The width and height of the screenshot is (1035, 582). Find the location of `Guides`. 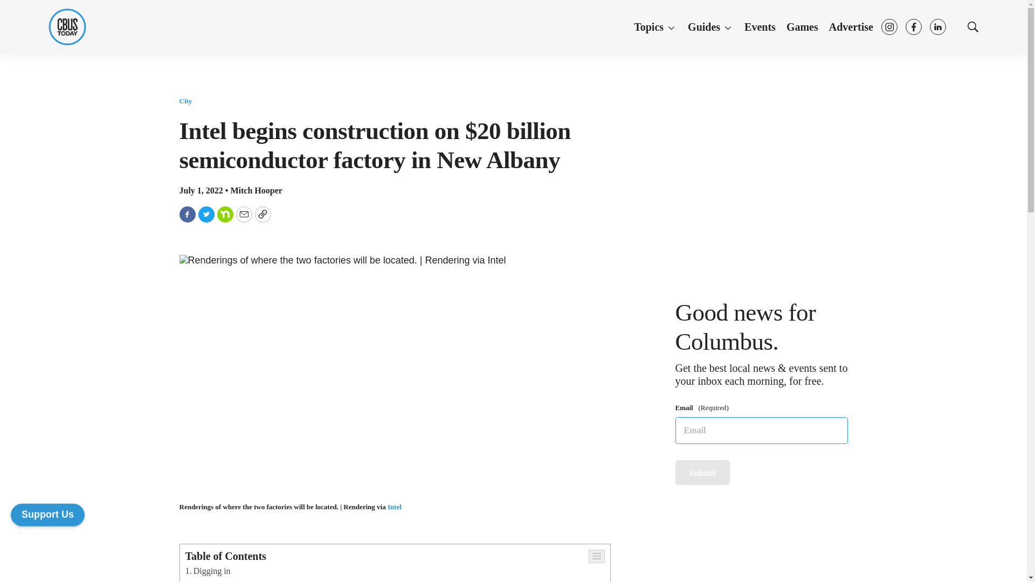

Guides is located at coordinates (710, 28).